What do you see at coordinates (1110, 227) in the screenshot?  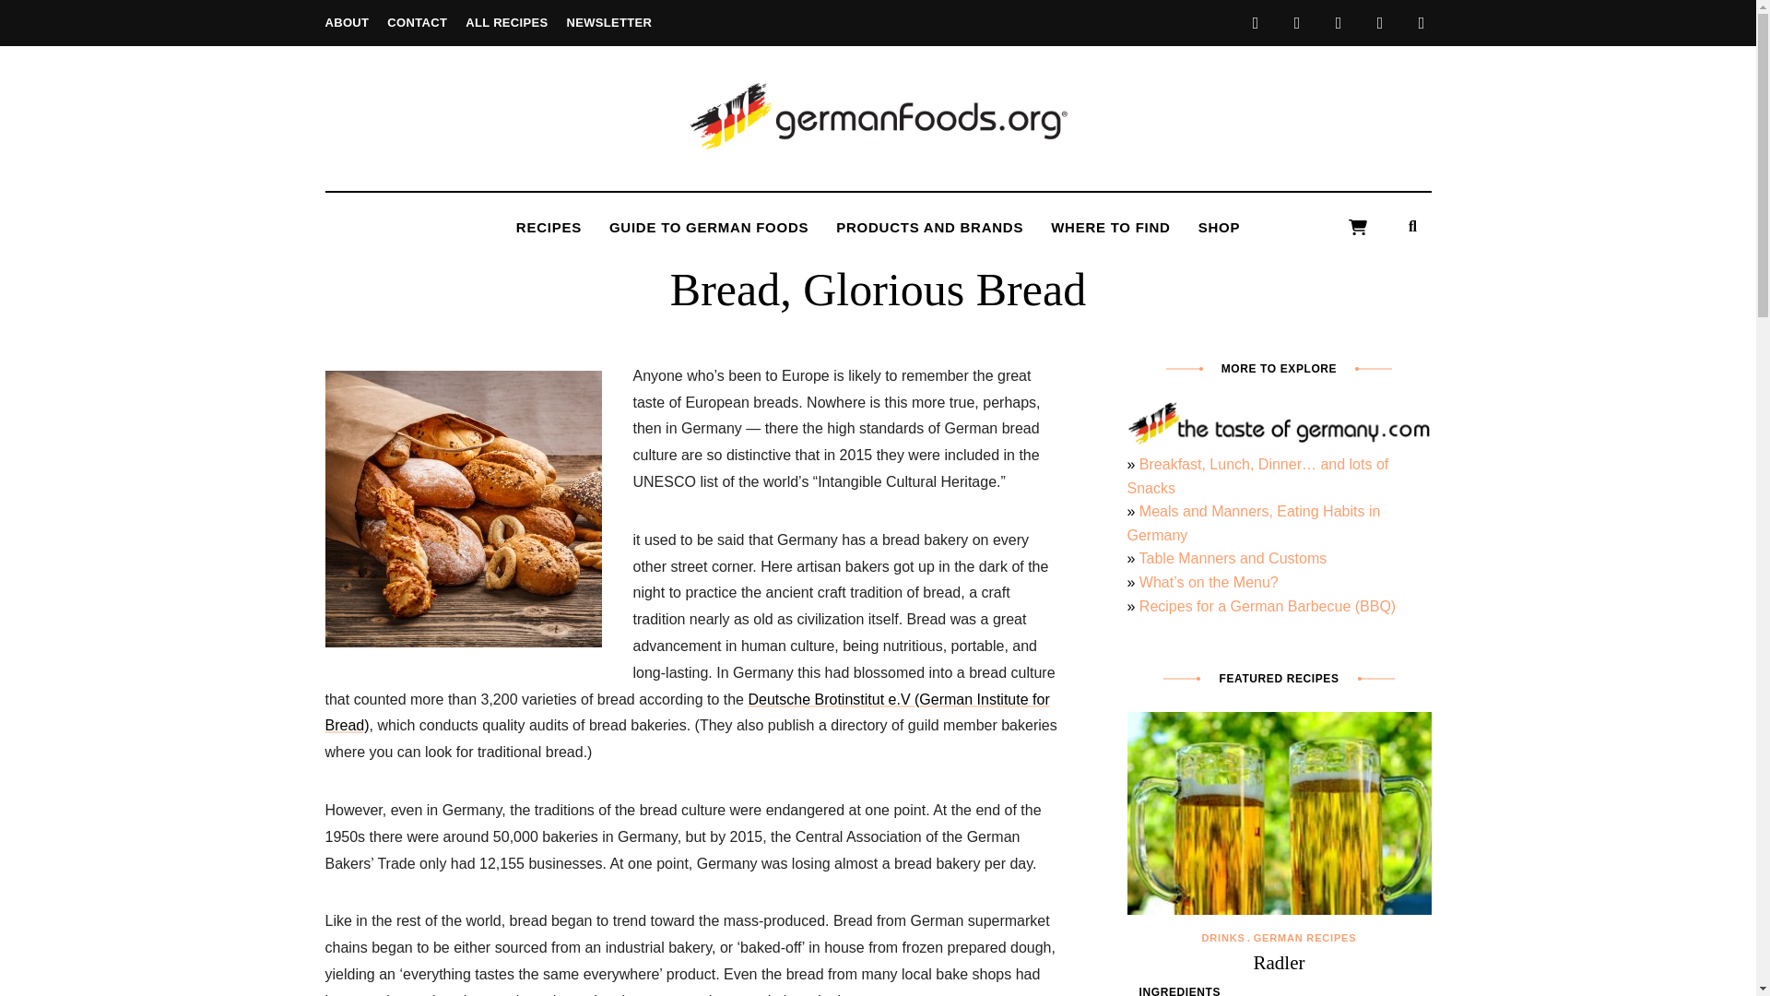 I see `WHERE TO FIND` at bounding box center [1110, 227].